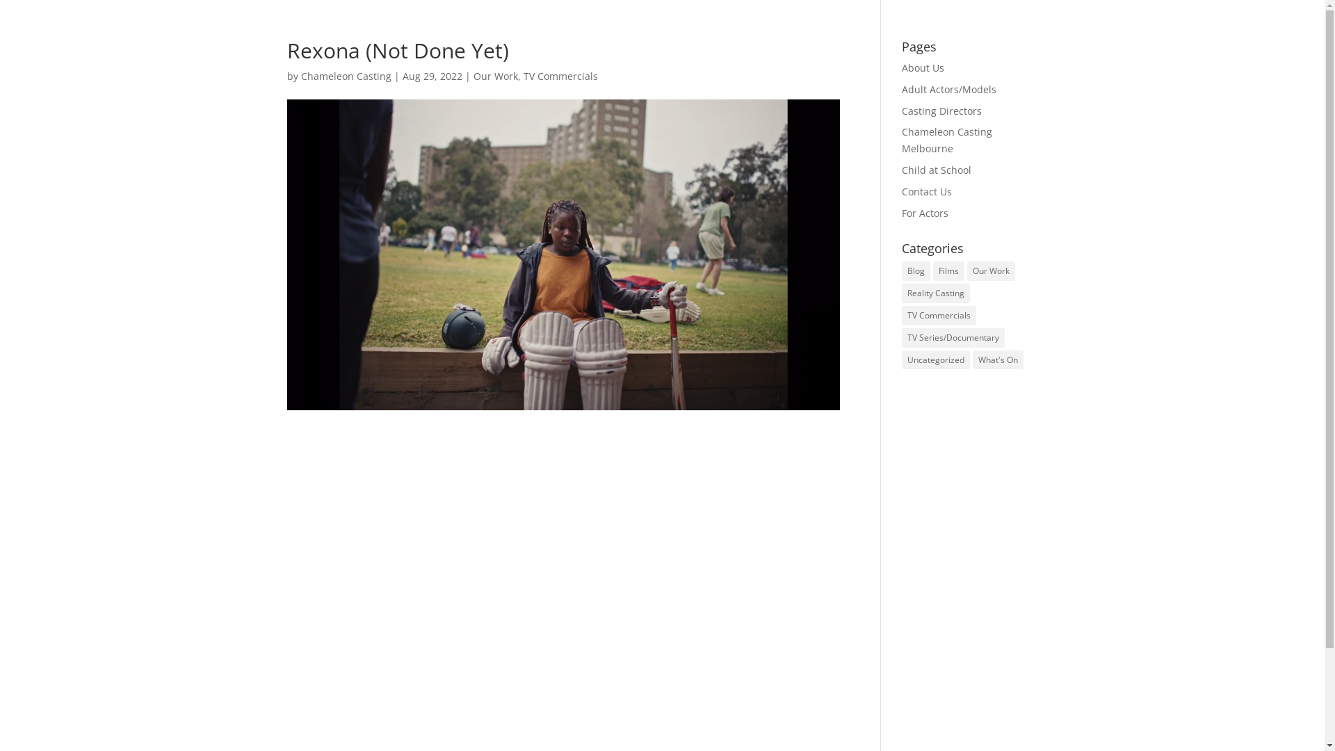 Image resolution: width=1335 pixels, height=751 pixels. What do you see at coordinates (925, 213) in the screenshot?
I see `For Actors` at bounding box center [925, 213].